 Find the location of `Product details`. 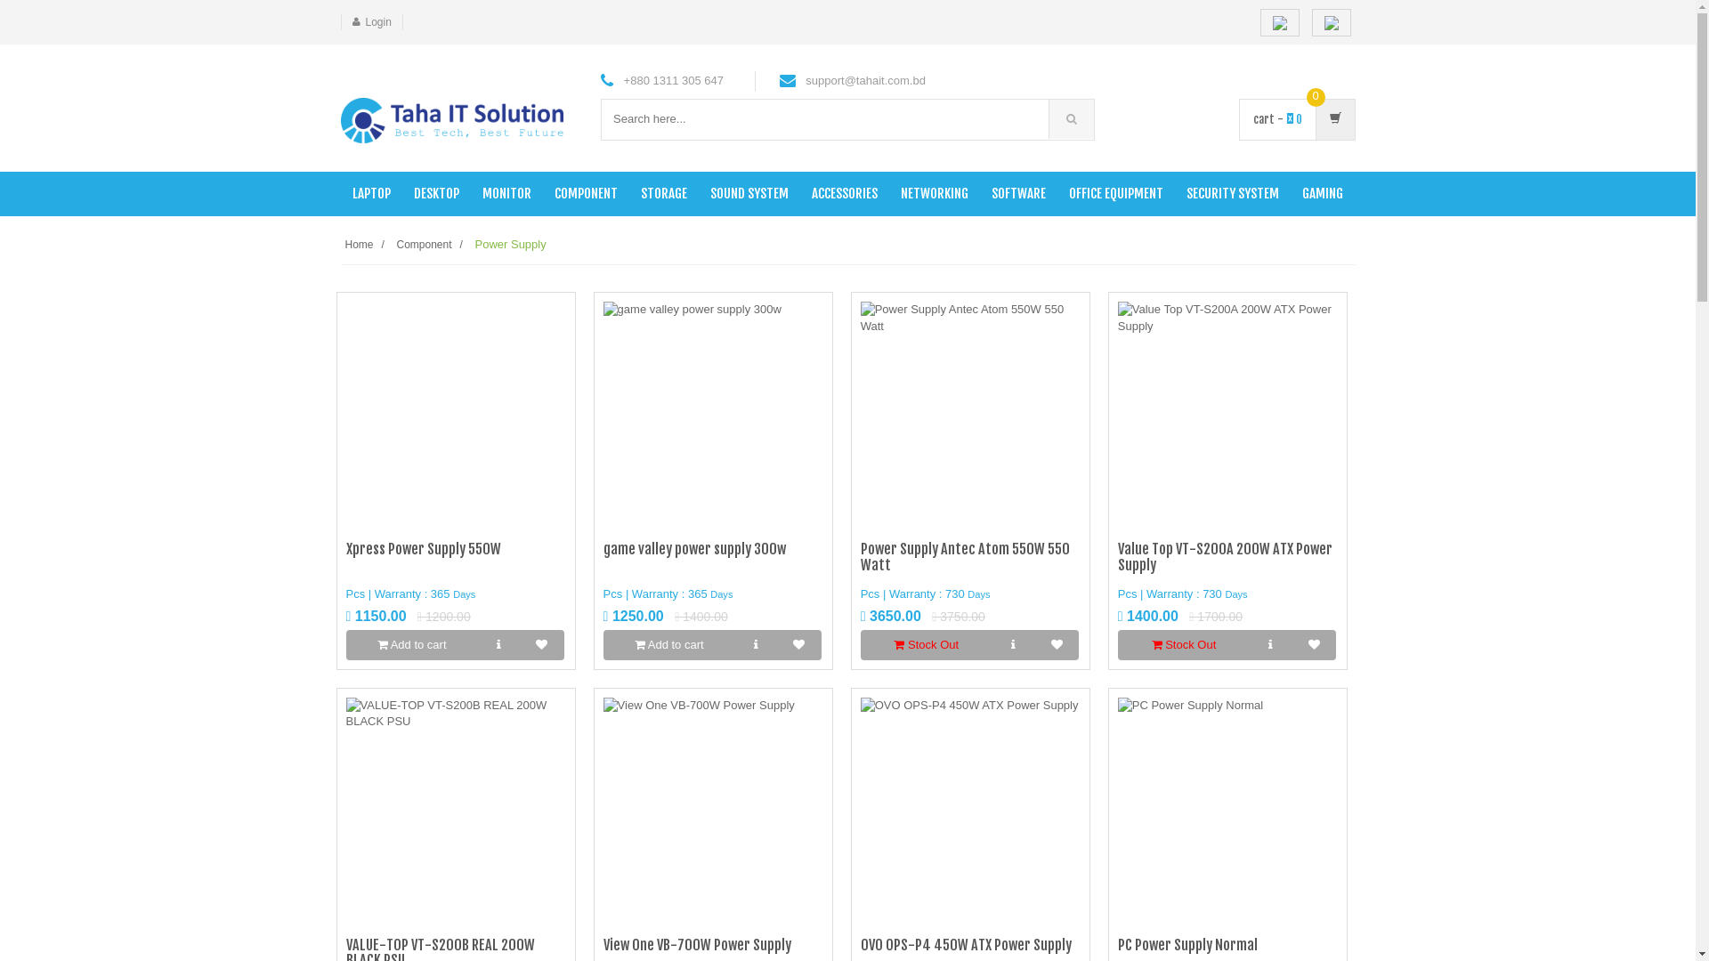

Product details is located at coordinates (1271, 645).